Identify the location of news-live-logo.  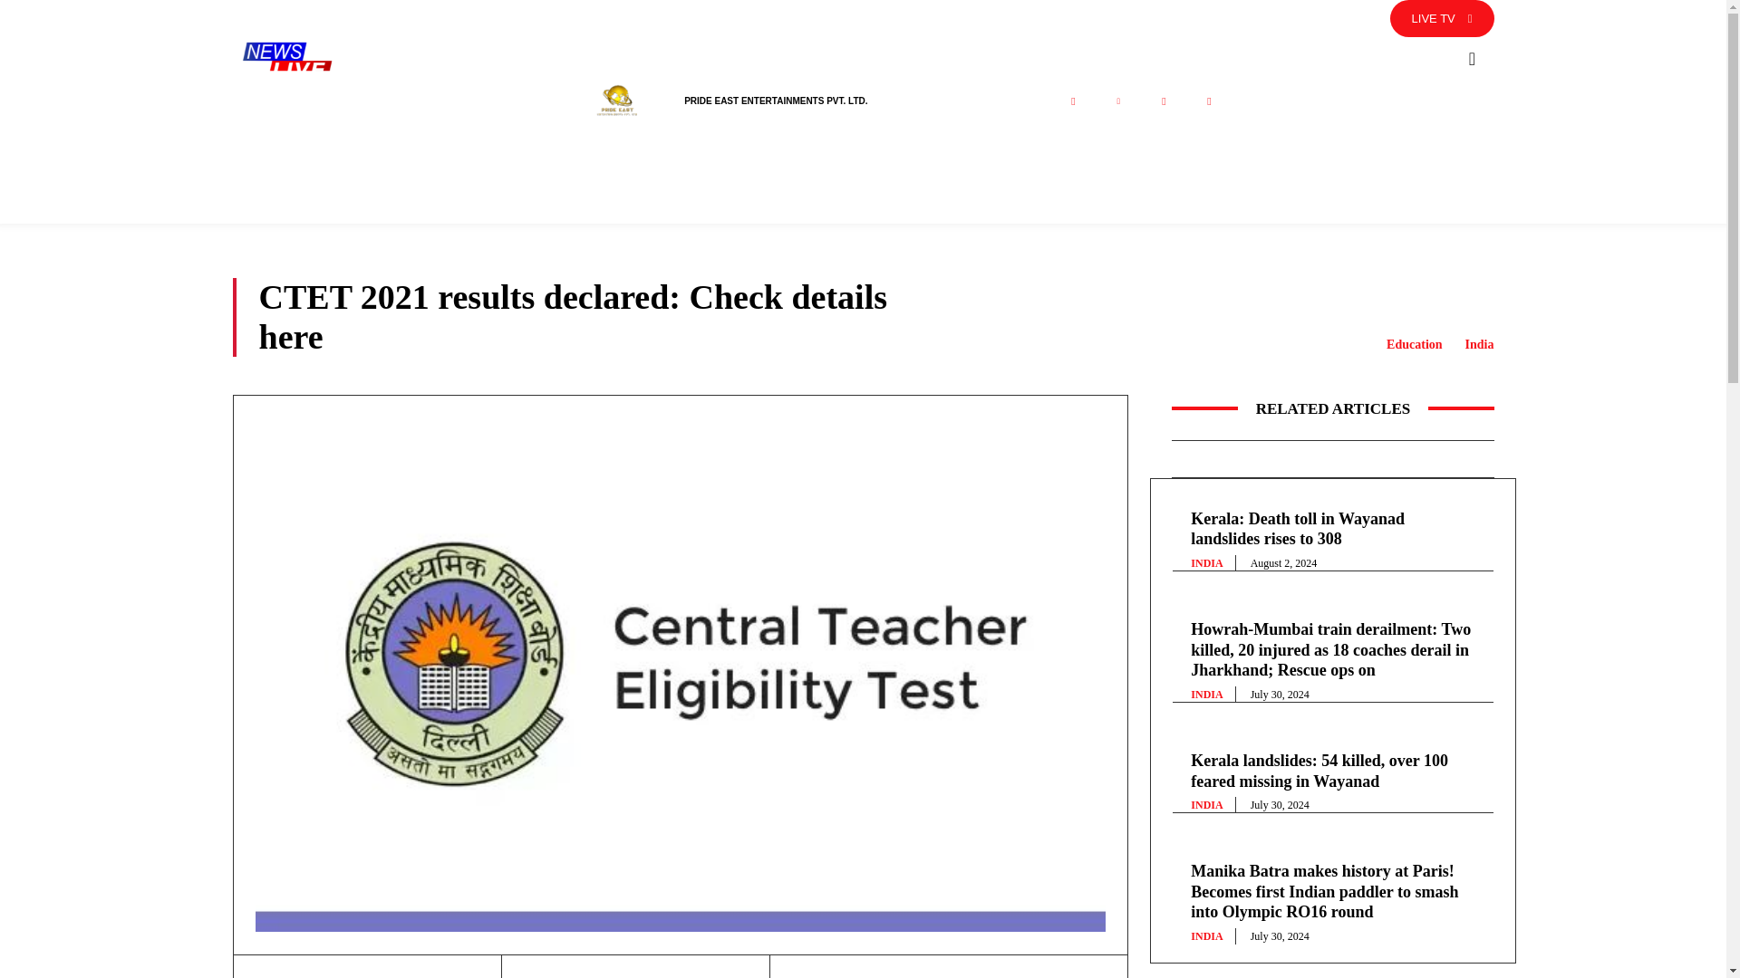
(286, 60).